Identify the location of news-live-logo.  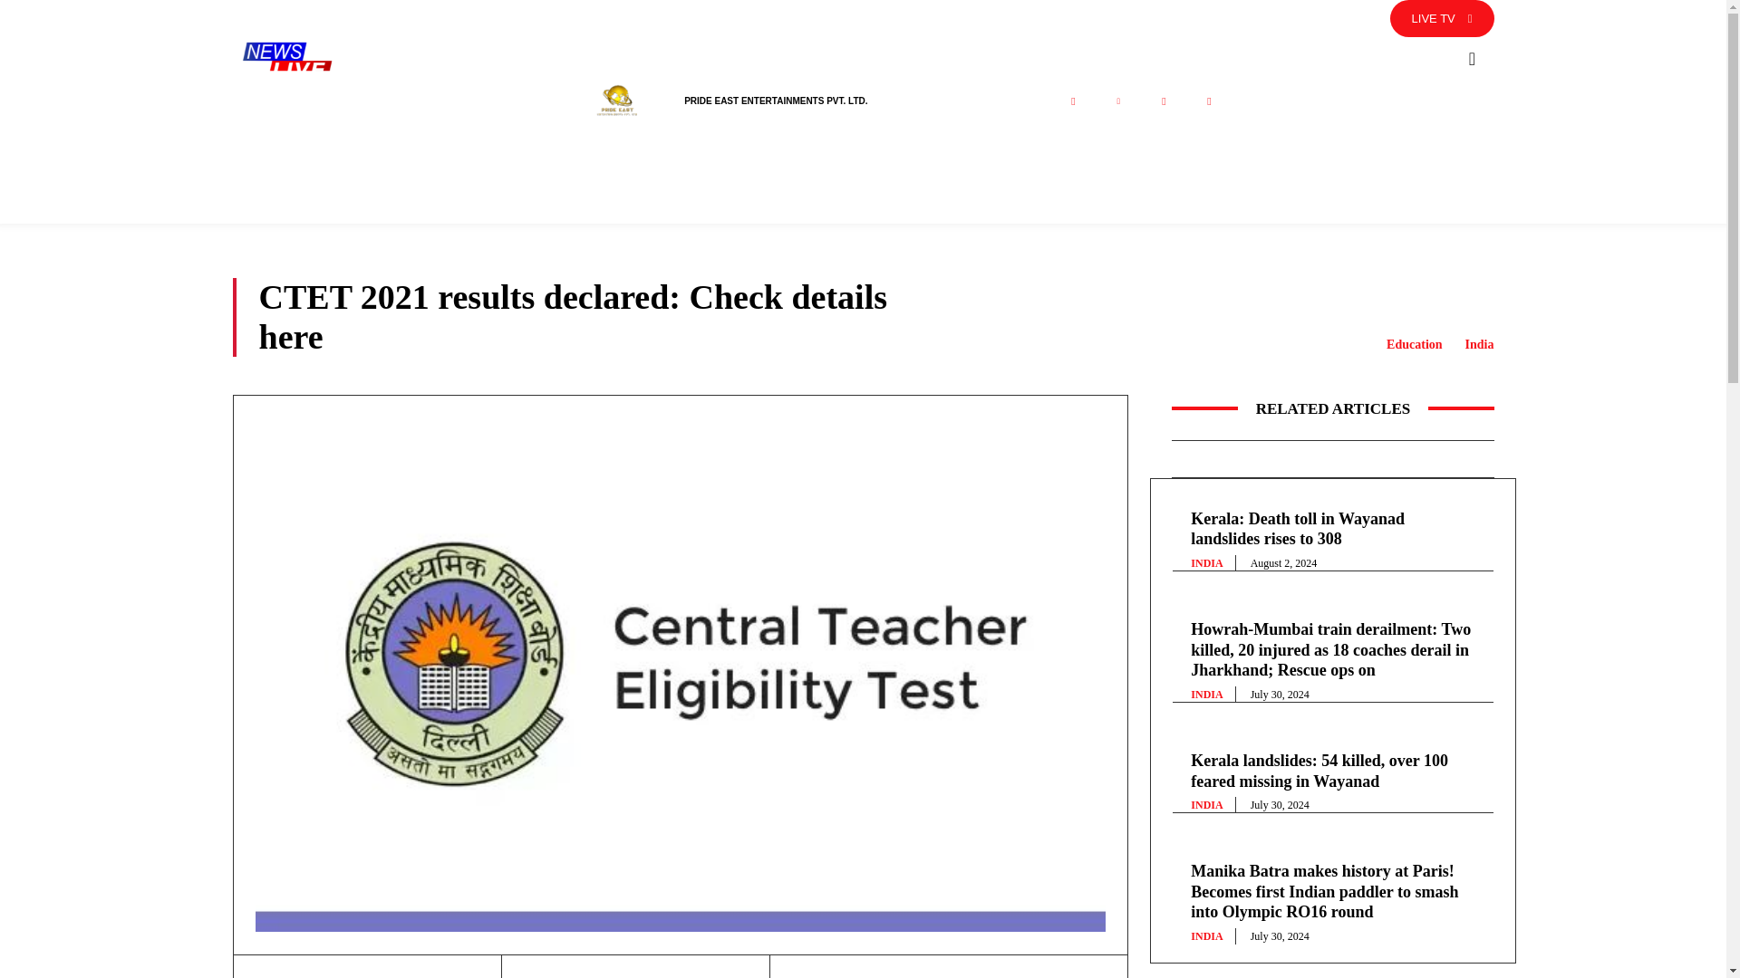
(286, 60).